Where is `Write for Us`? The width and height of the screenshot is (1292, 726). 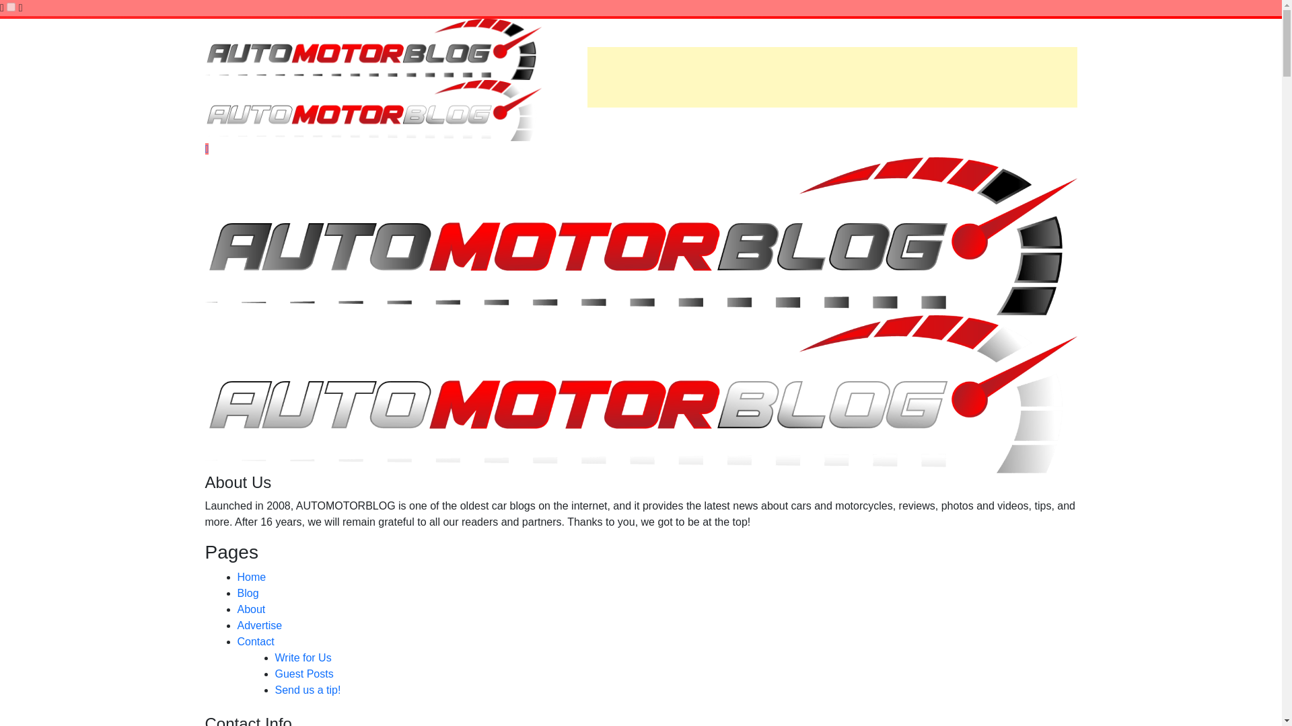 Write for Us is located at coordinates (302, 657).